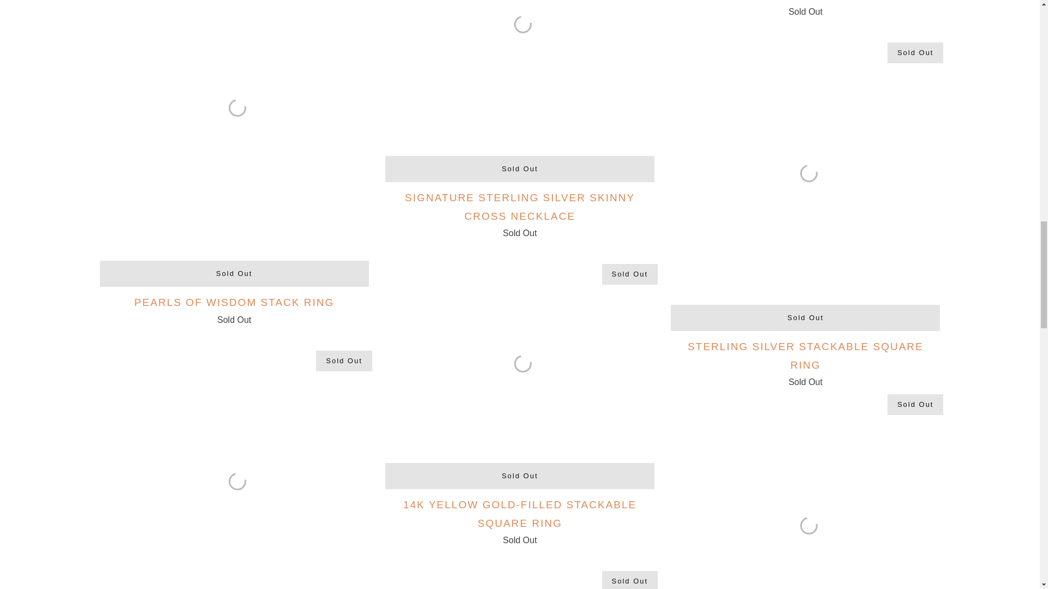  What do you see at coordinates (805, 362) in the screenshot?
I see `Sterling Silver Stackable Square Ring` at bounding box center [805, 362].